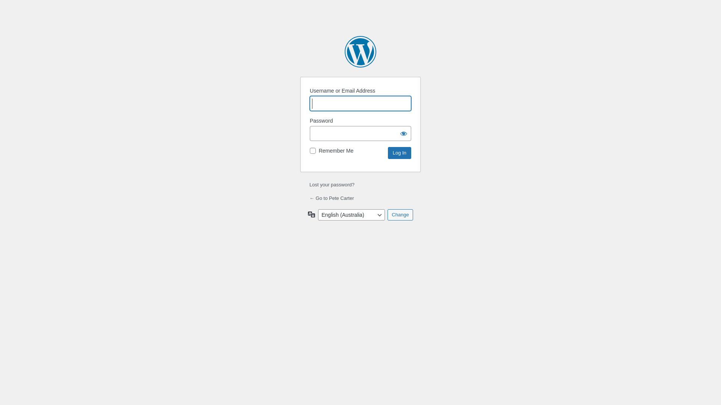 This screenshot has height=405, width=721. What do you see at coordinates (360, 52) in the screenshot?
I see `Powered by WordPress` at bounding box center [360, 52].